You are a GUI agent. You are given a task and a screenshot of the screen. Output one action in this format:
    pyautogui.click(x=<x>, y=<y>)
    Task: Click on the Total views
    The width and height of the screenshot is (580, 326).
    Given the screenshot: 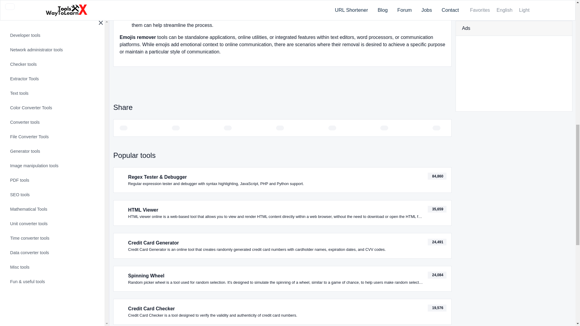 What is the action you would take?
    pyautogui.click(x=437, y=308)
    